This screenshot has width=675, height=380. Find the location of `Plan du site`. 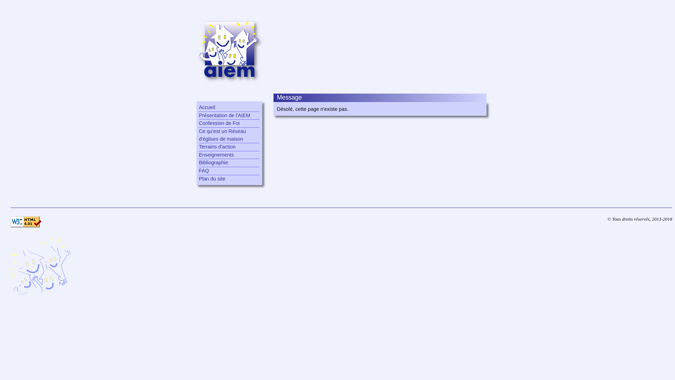

Plan du site is located at coordinates (229, 179).